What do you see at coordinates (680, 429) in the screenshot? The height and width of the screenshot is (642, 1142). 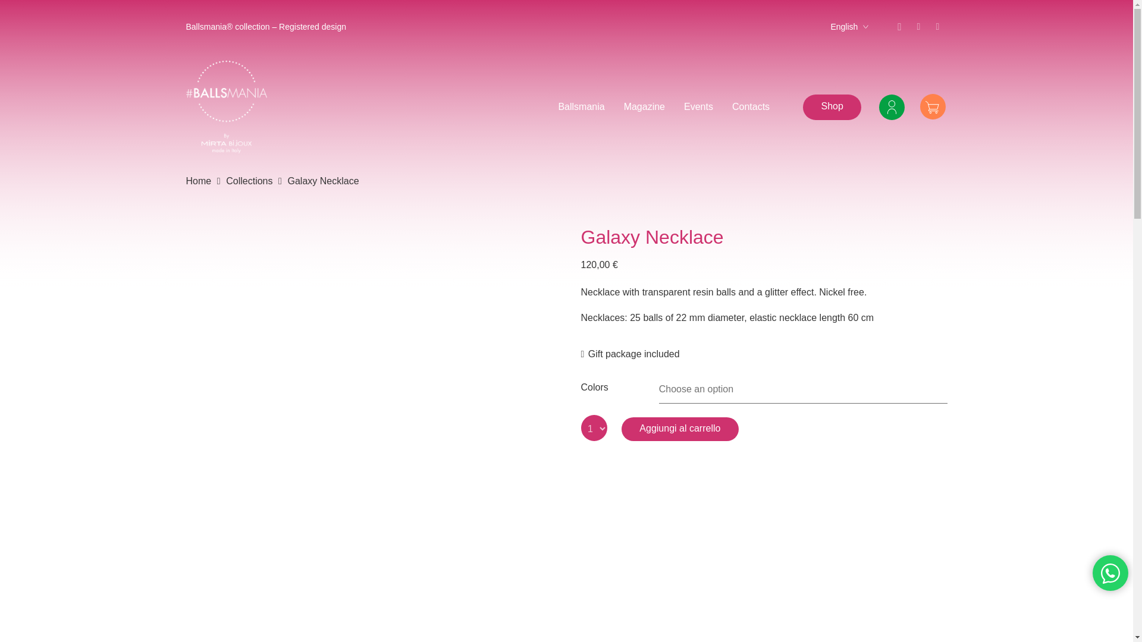 I see `Aggiungi al carrello` at bounding box center [680, 429].